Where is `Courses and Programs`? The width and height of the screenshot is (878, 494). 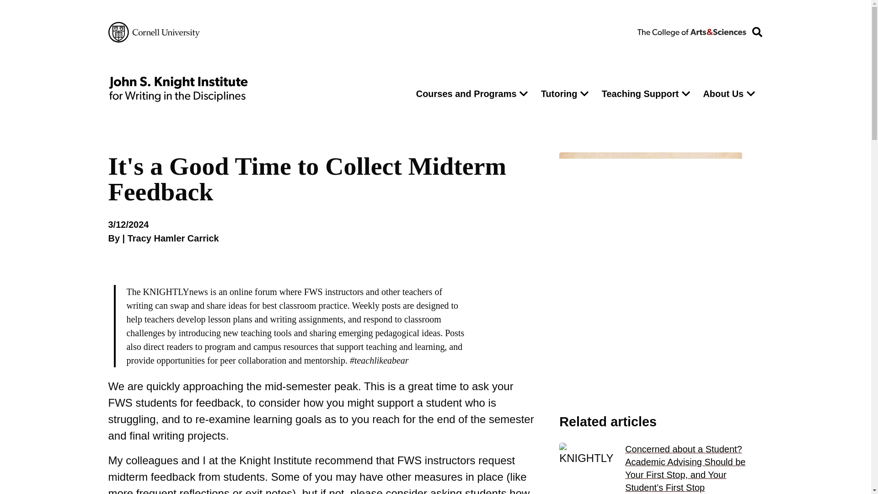
Courses and Programs is located at coordinates (464, 93).